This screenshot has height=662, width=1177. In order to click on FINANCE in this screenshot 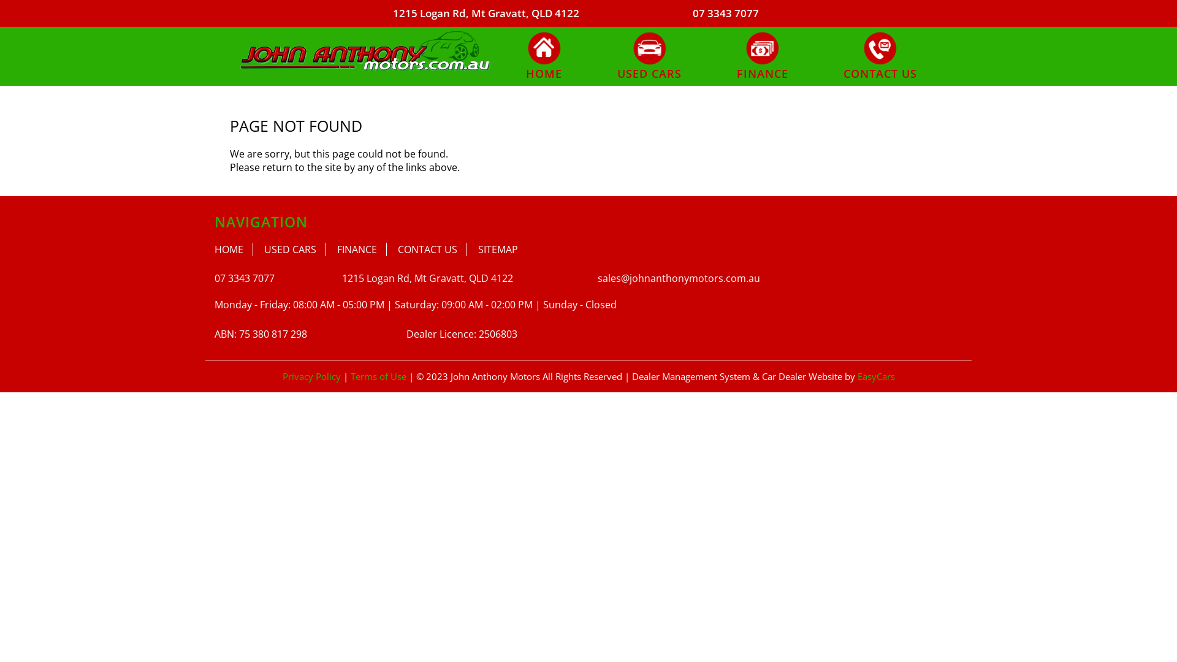, I will do `click(362, 249)`.